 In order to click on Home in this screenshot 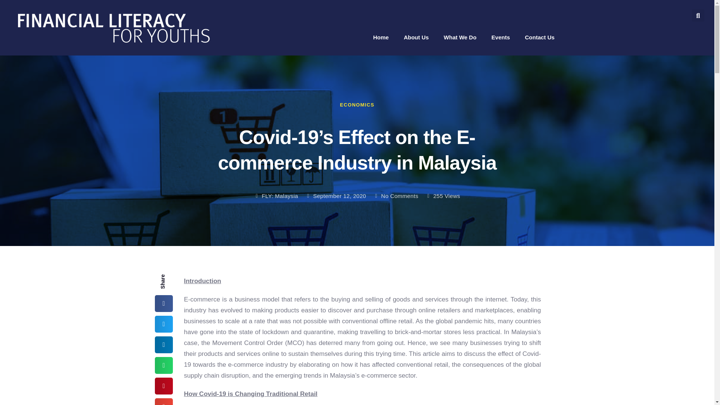, I will do `click(381, 37)`.